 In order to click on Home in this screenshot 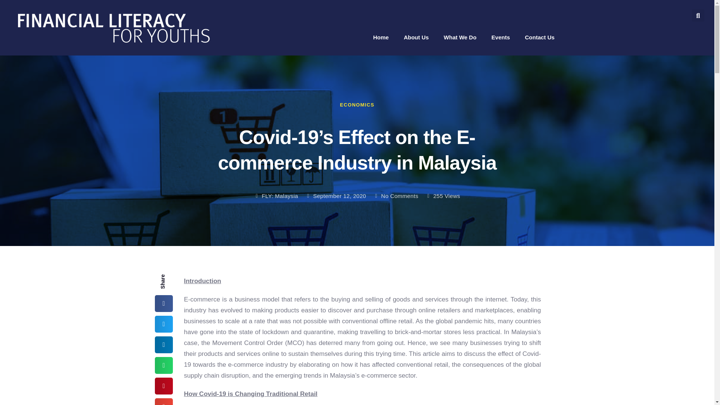, I will do `click(381, 37)`.